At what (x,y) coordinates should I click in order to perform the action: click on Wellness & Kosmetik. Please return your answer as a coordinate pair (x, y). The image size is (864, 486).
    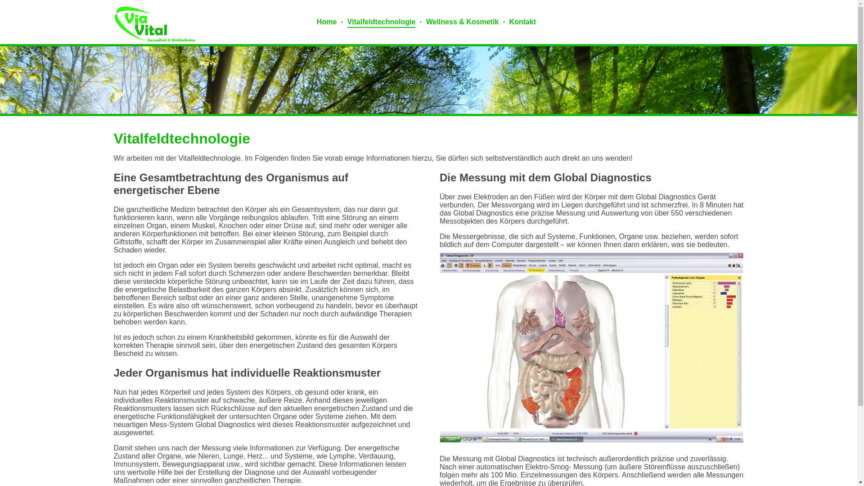
    Looking at the image, I should click on (463, 22).